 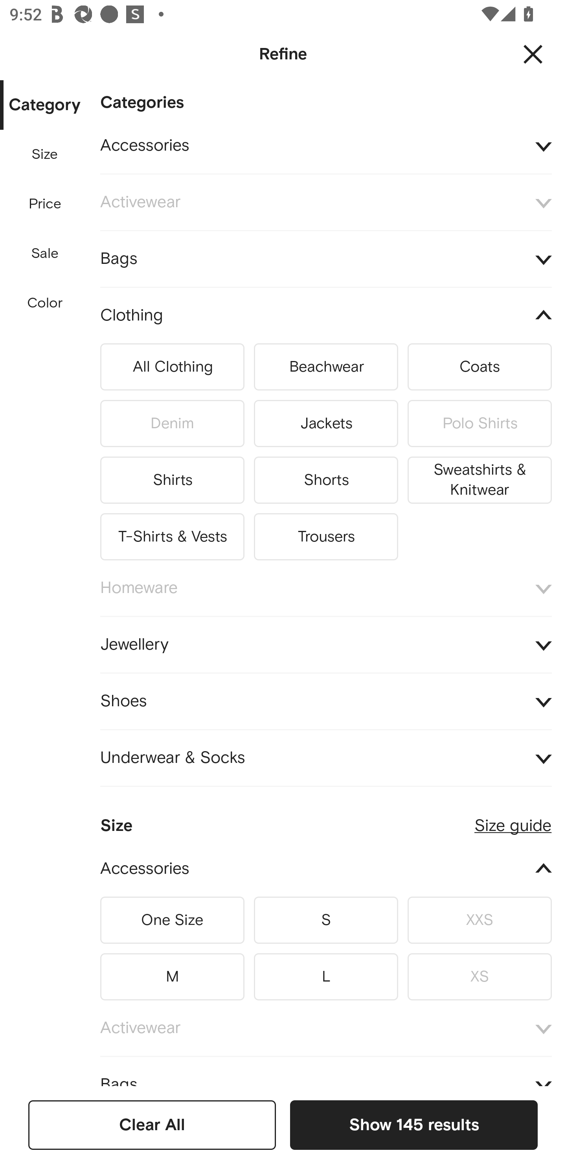 What do you see at coordinates (326, 645) in the screenshot?
I see `Jewellery` at bounding box center [326, 645].